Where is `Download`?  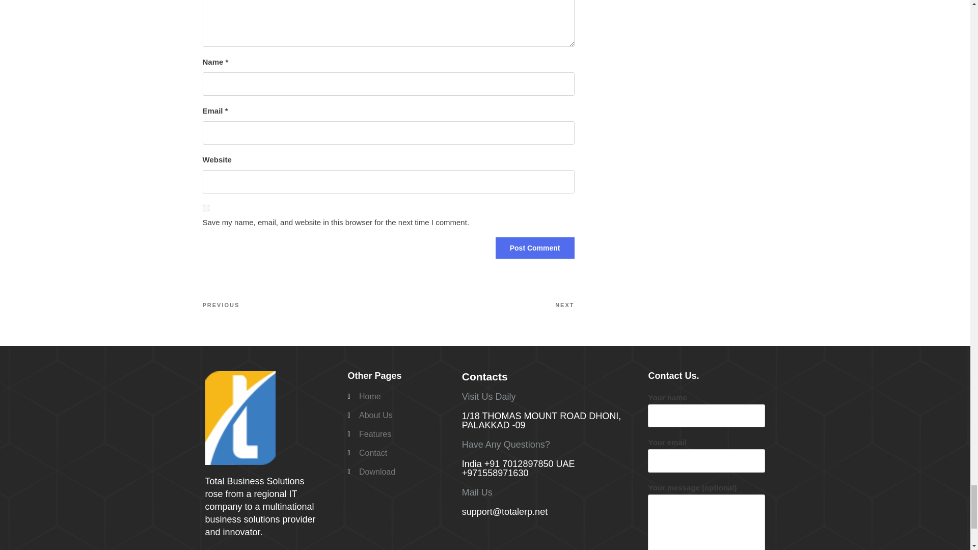 Download is located at coordinates (399, 472).